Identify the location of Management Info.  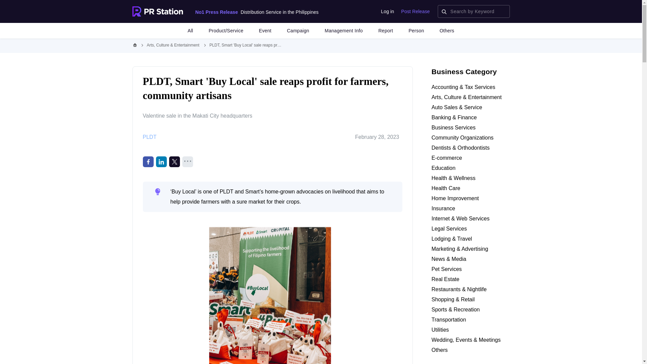
(344, 31).